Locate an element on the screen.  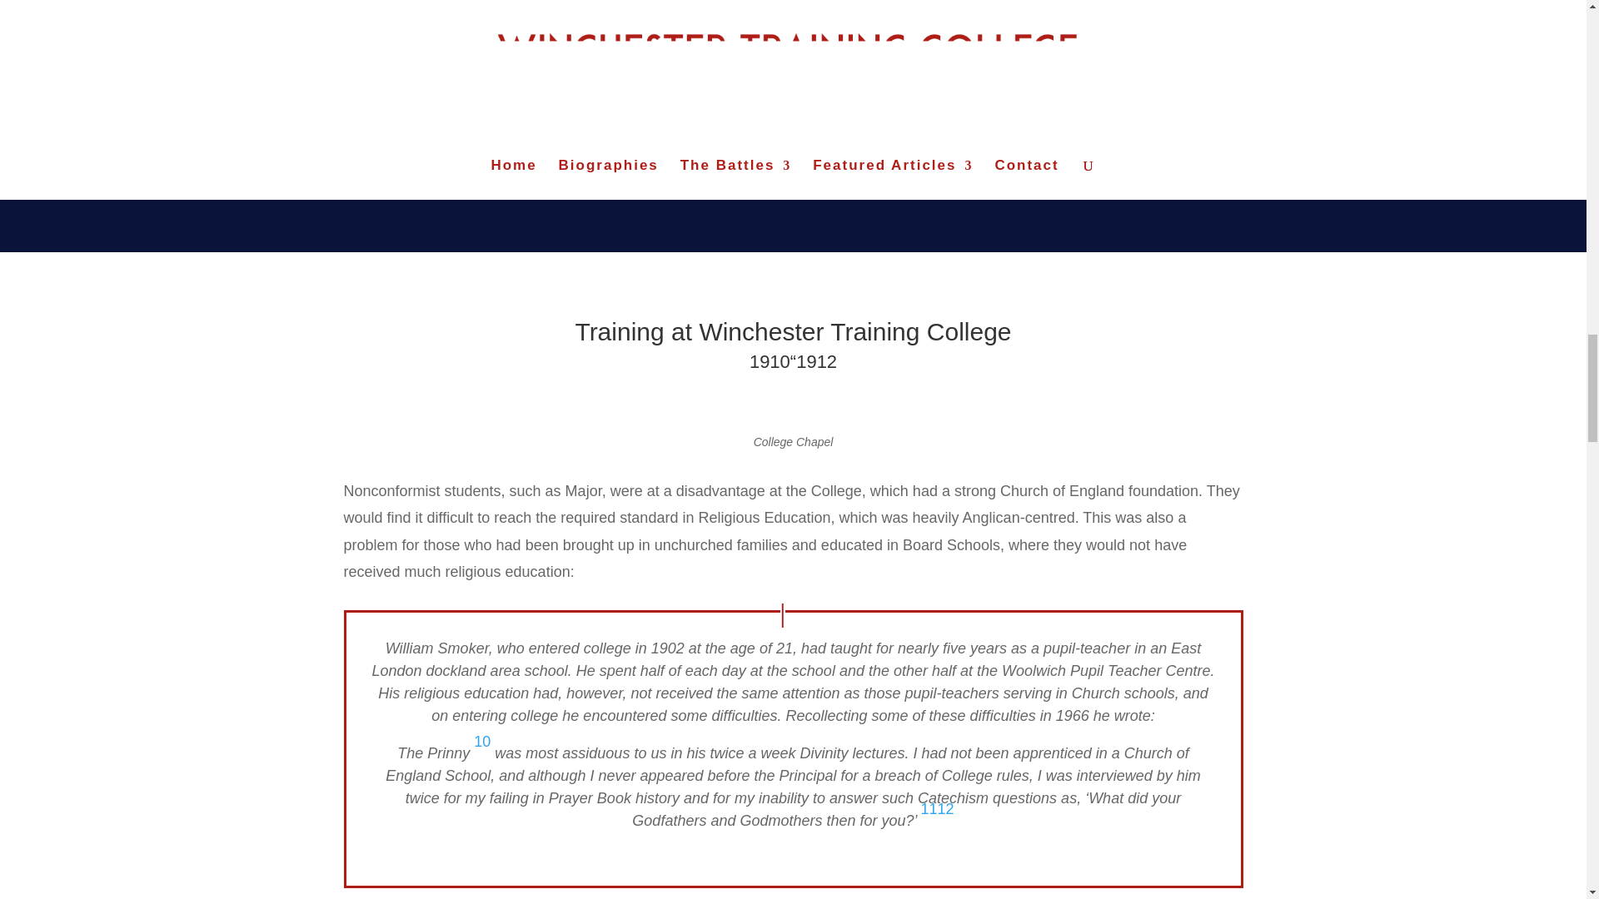
10 is located at coordinates (481, 741).